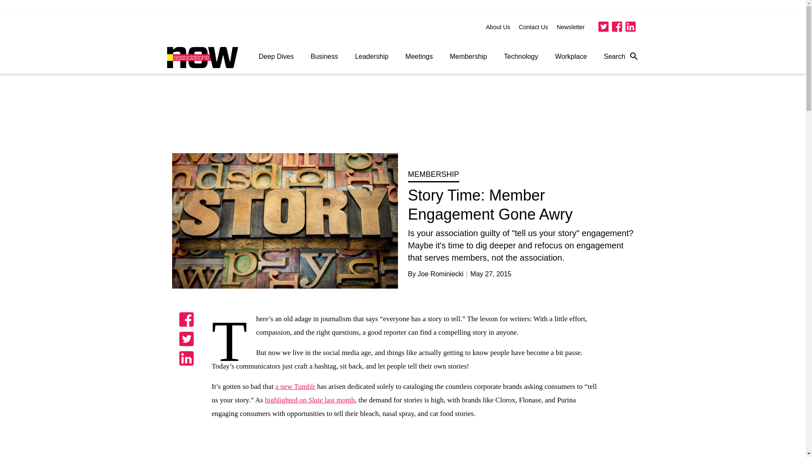 Image resolution: width=812 pixels, height=457 pixels. Describe the element at coordinates (603, 26) in the screenshot. I see `Twitter` at that location.